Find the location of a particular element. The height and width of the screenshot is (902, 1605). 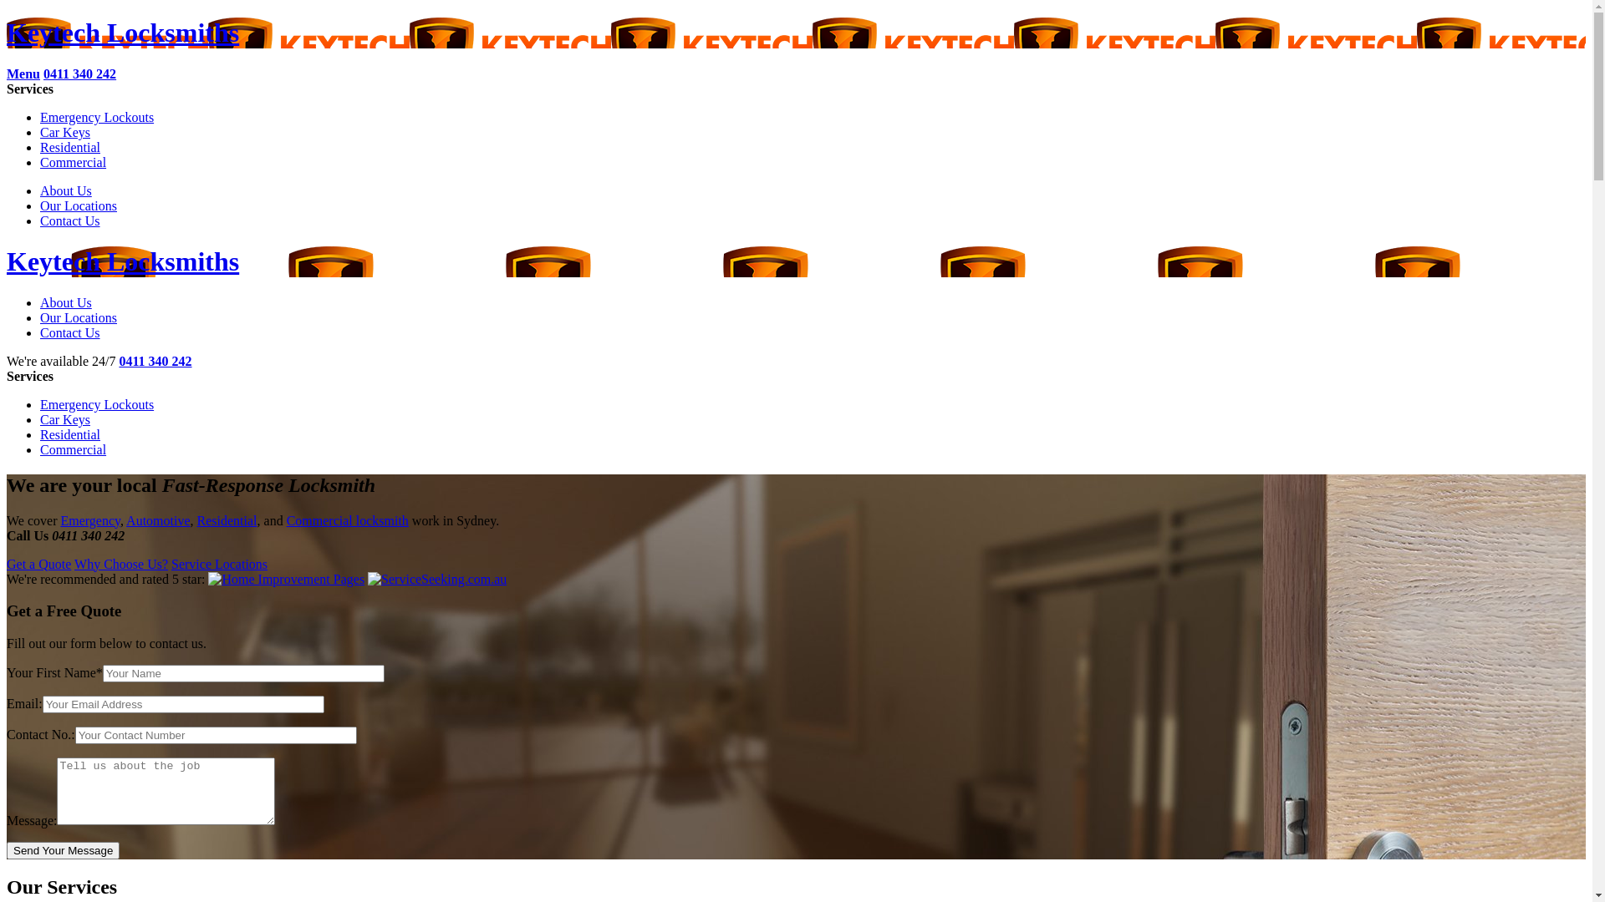

Service Locations is located at coordinates (219, 565).